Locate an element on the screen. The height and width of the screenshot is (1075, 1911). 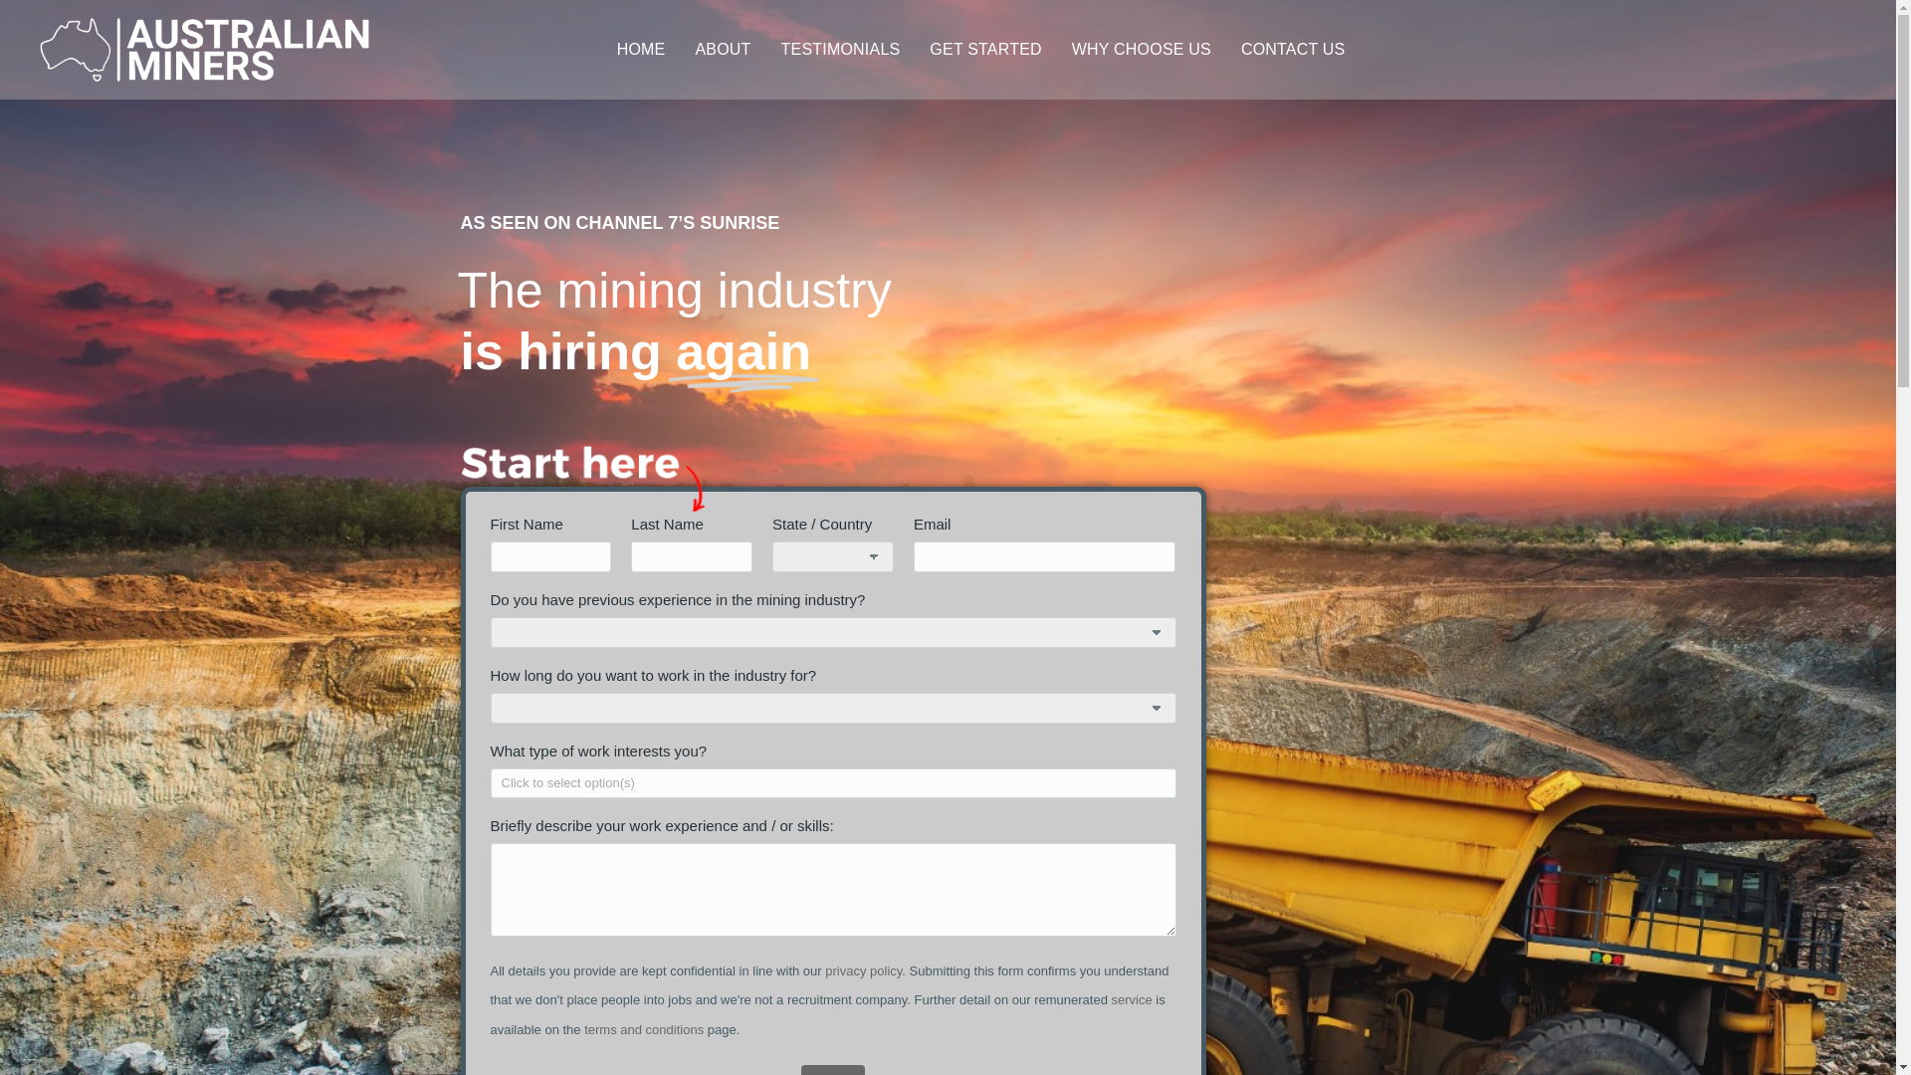
HOME is located at coordinates (641, 50).